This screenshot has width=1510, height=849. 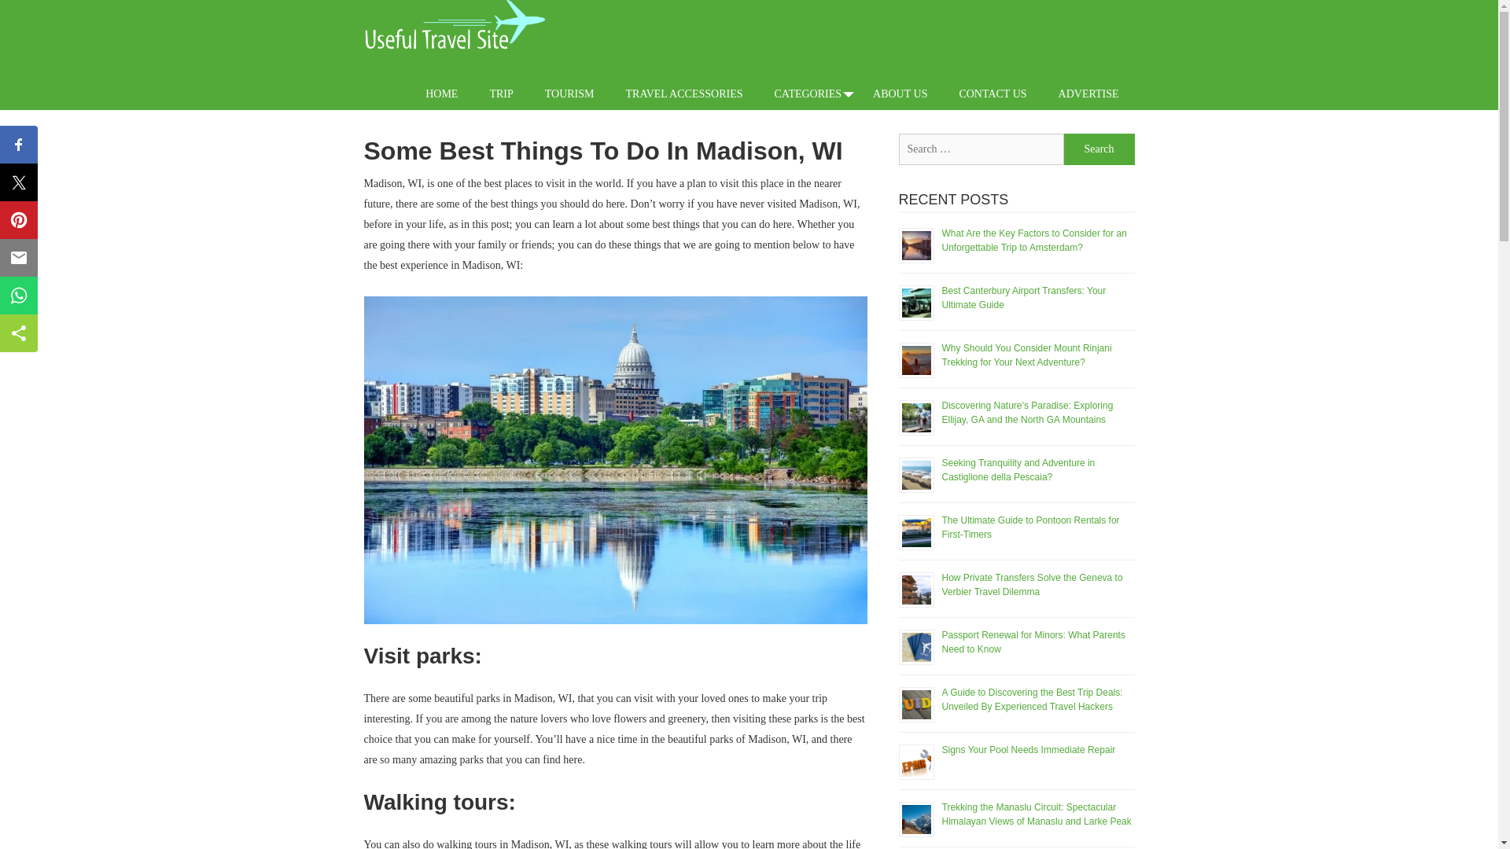 What do you see at coordinates (992, 94) in the screenshot?
I see `CONTACT US` at bounding box center [992, 94].